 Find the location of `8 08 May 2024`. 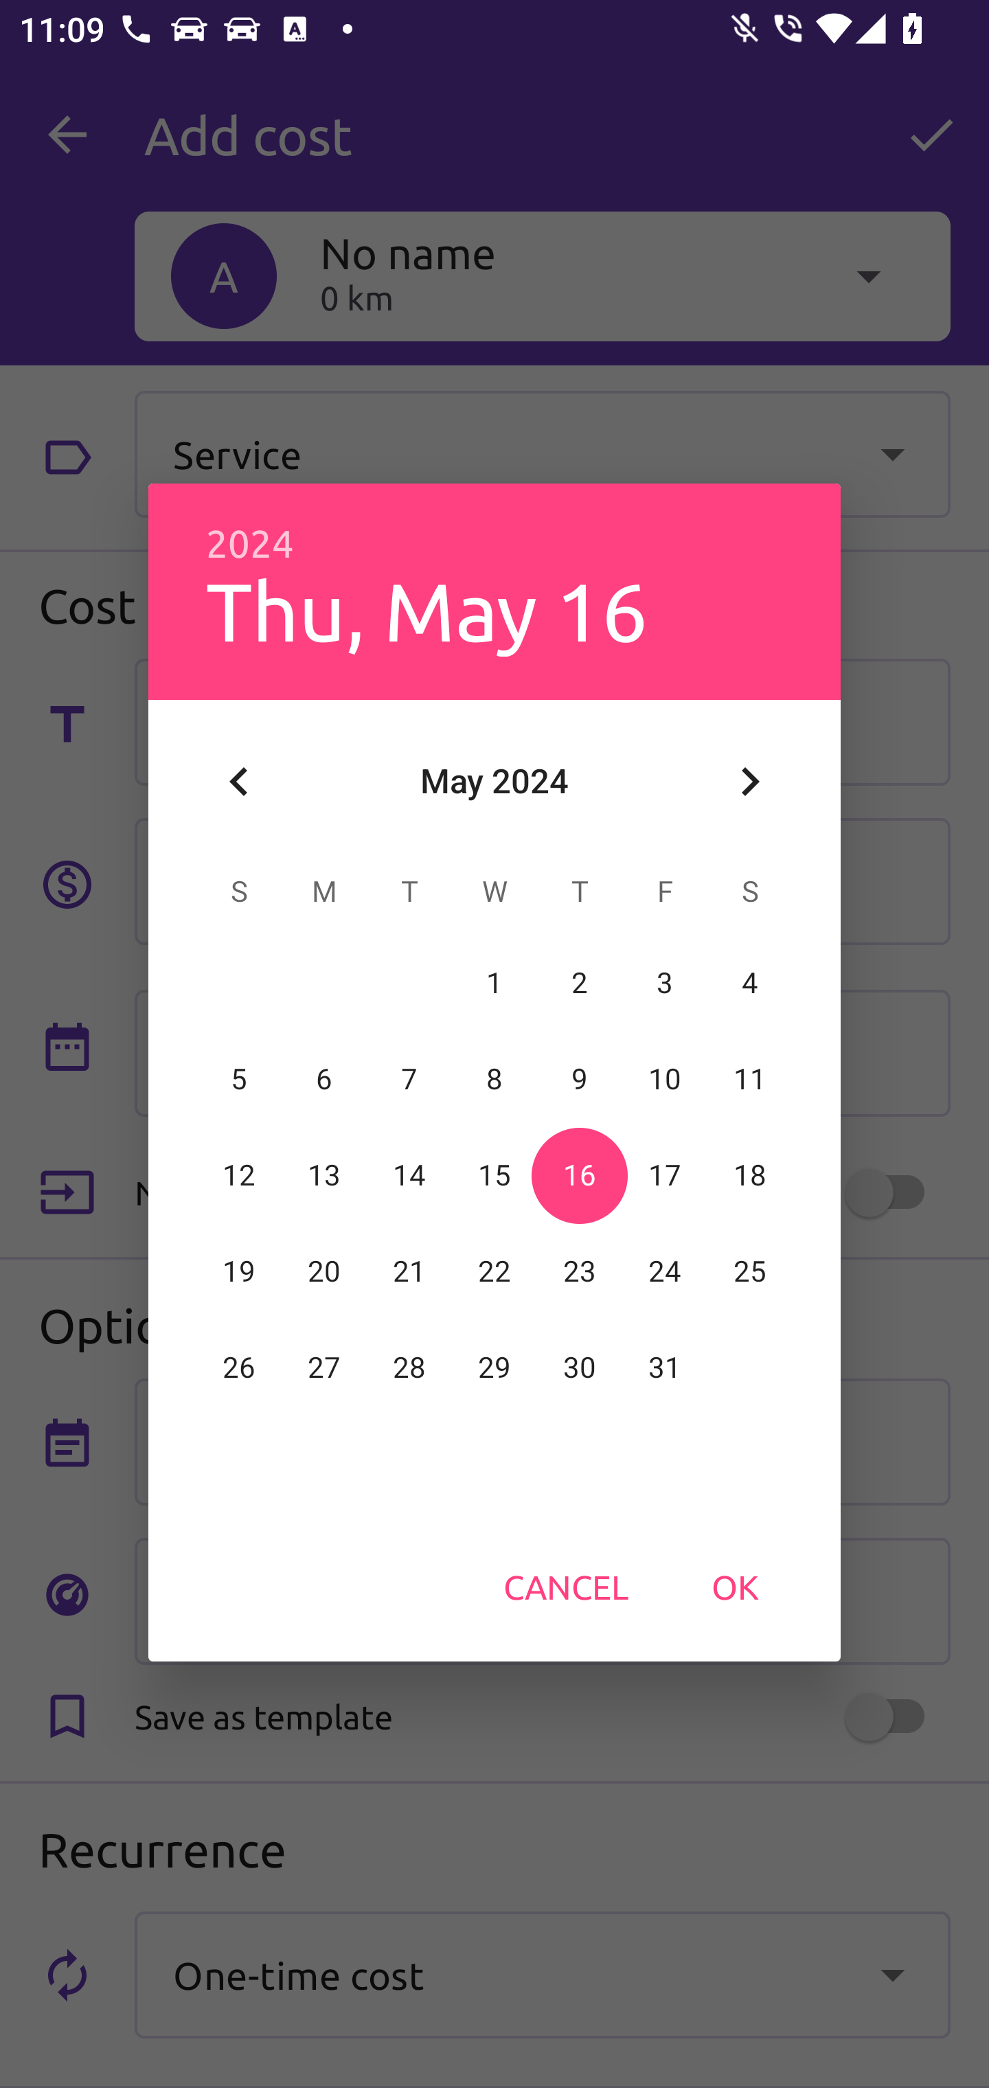

8 08 May 2024 is located at coordinates (494, 1079).